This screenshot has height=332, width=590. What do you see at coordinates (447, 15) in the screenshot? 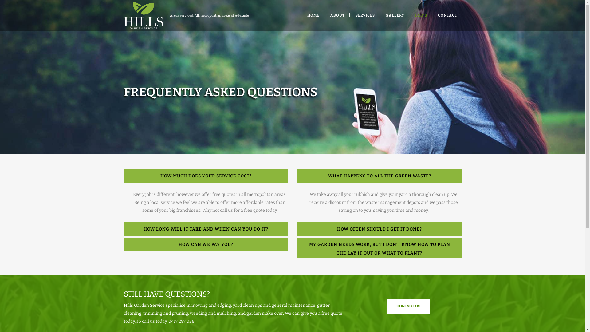
I see `CONTACT` at bounding box center [447, 15].